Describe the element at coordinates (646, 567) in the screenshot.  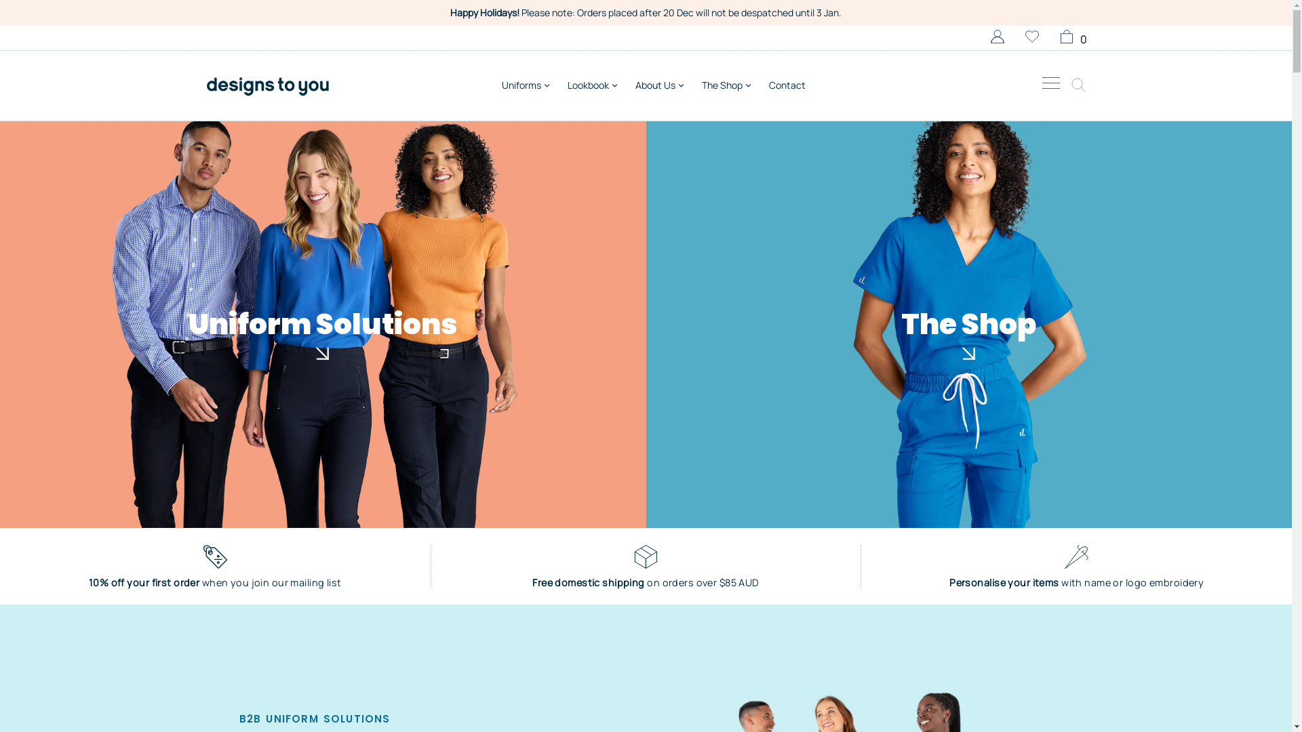
I see `Free domestic shipping on orders over $85 AUD` at that location.